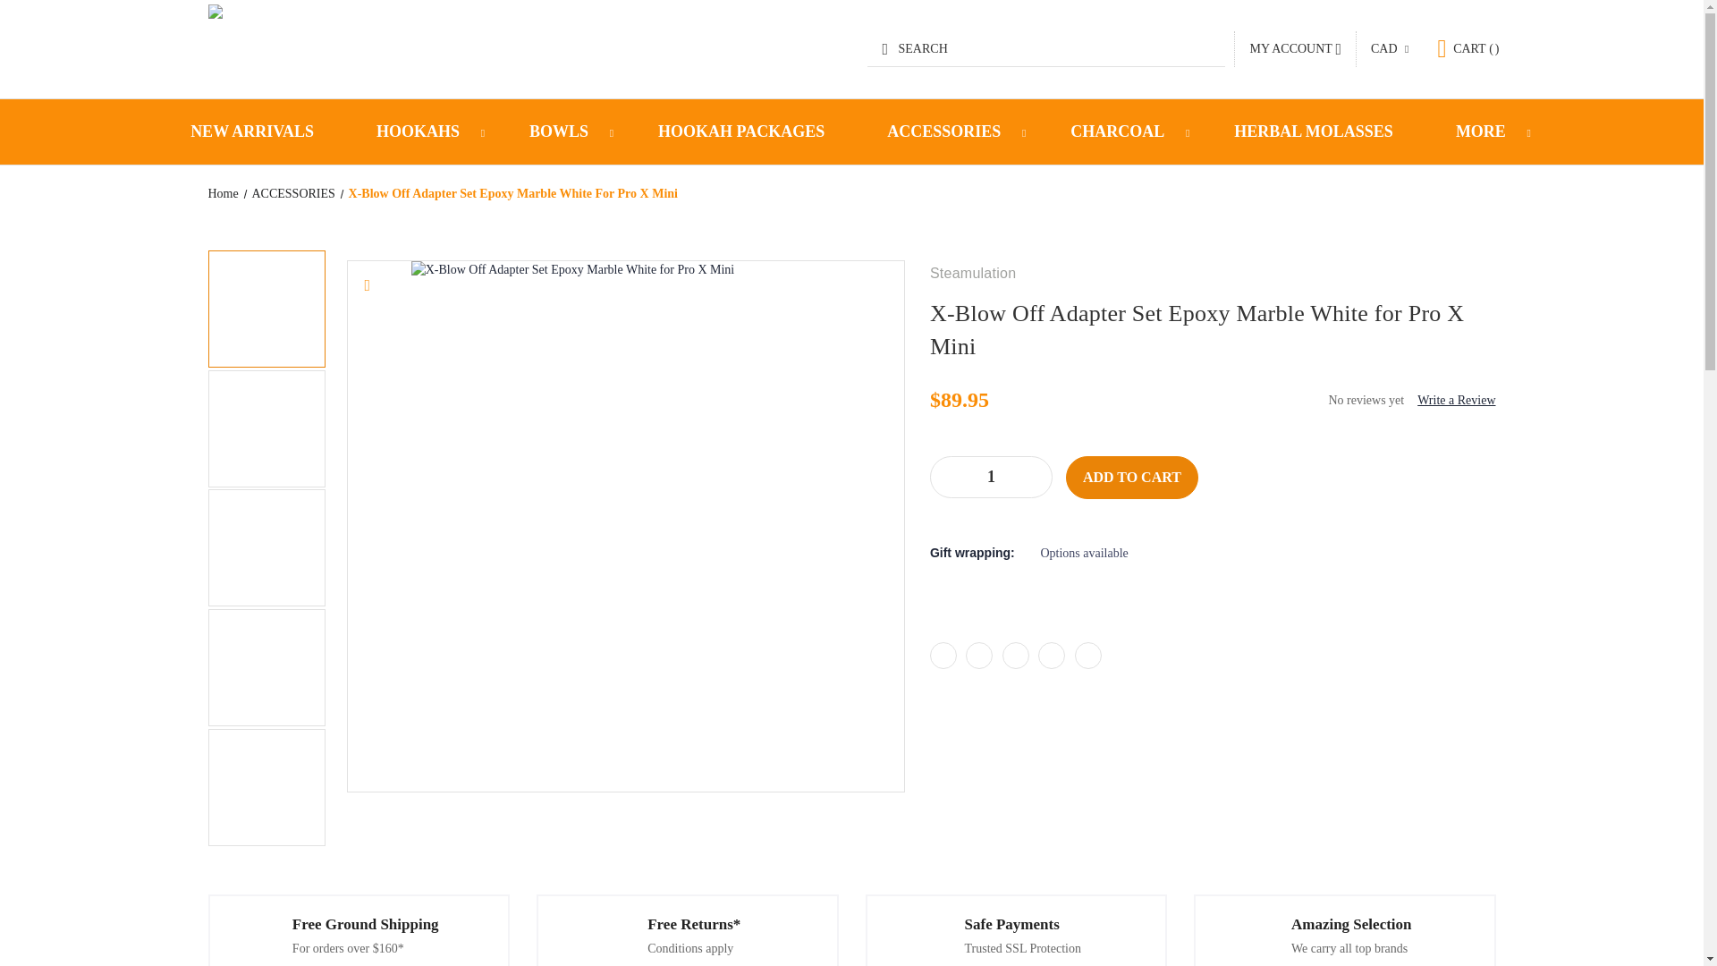 This screenshot has width=1717, height=966. What do you see at coordinates (1467, 48) in the screenshot?
I see `CART` at bounding box center [1467, 48].